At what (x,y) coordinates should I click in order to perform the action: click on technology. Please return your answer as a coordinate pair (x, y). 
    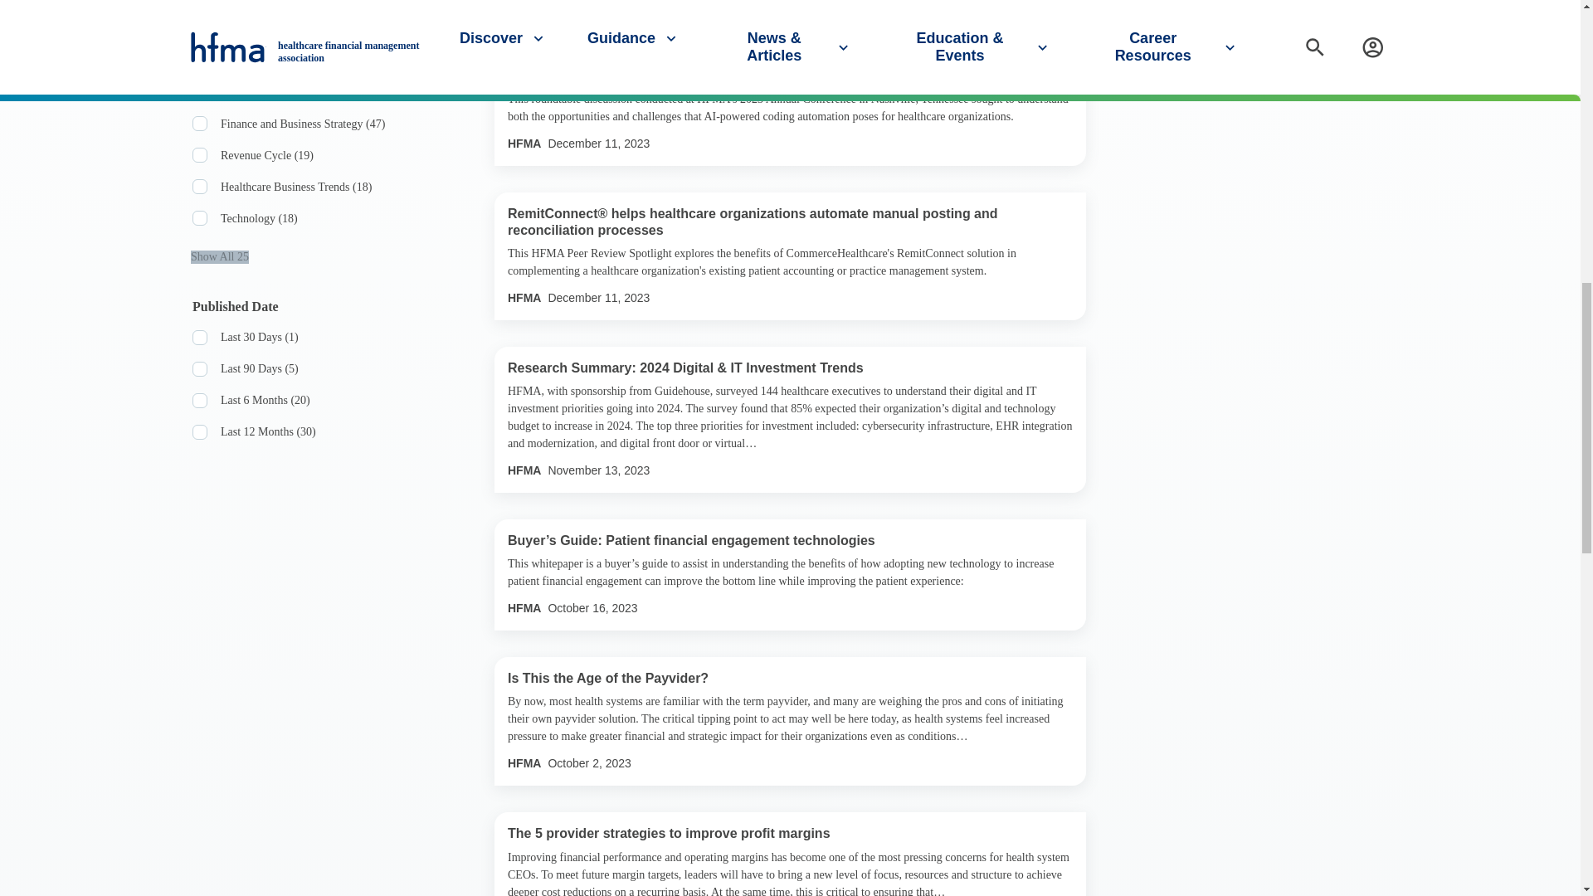
    Looking at the image, I should click on (199, 217).